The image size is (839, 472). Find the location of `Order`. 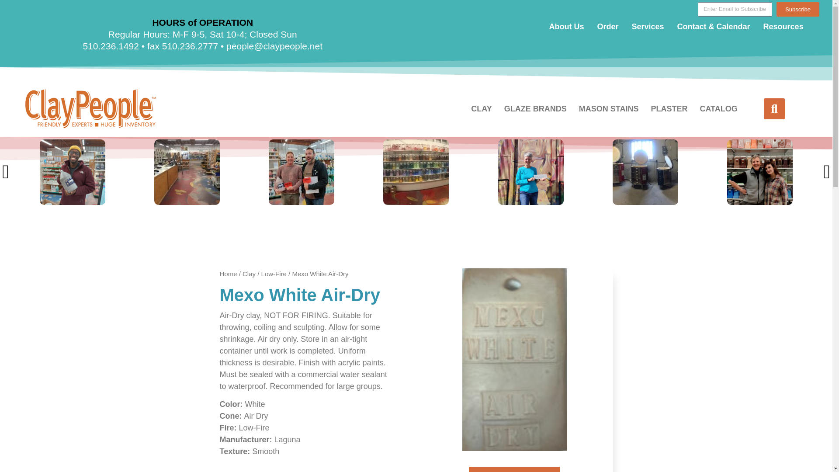

Order is located at coordinates (607, 26).